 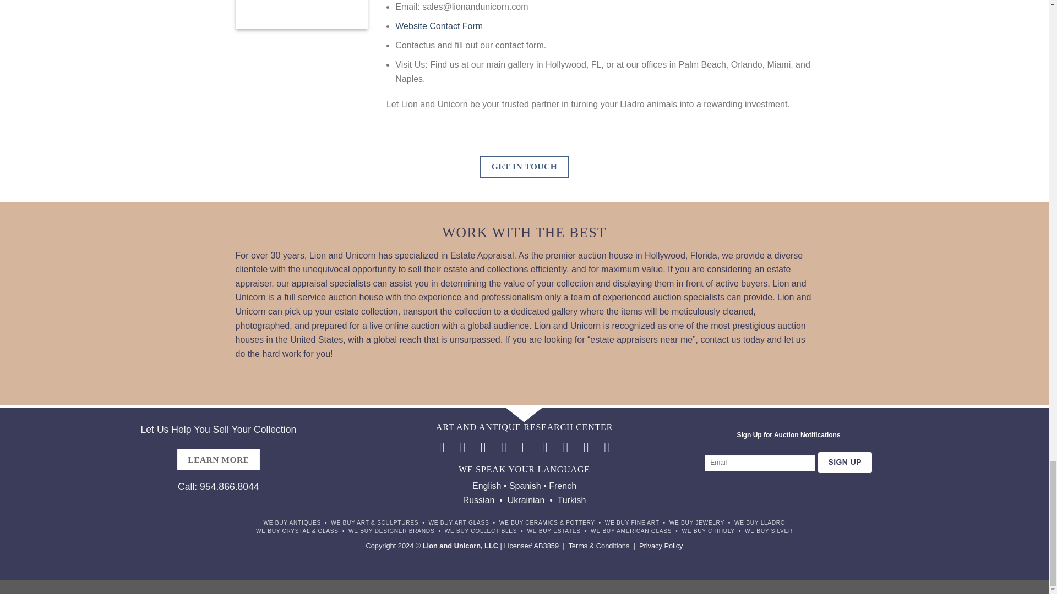 What do you see at coordinates (607, 447) in the screenshot?
I see `Follow on YouTube` at bounding box center [607, 447].